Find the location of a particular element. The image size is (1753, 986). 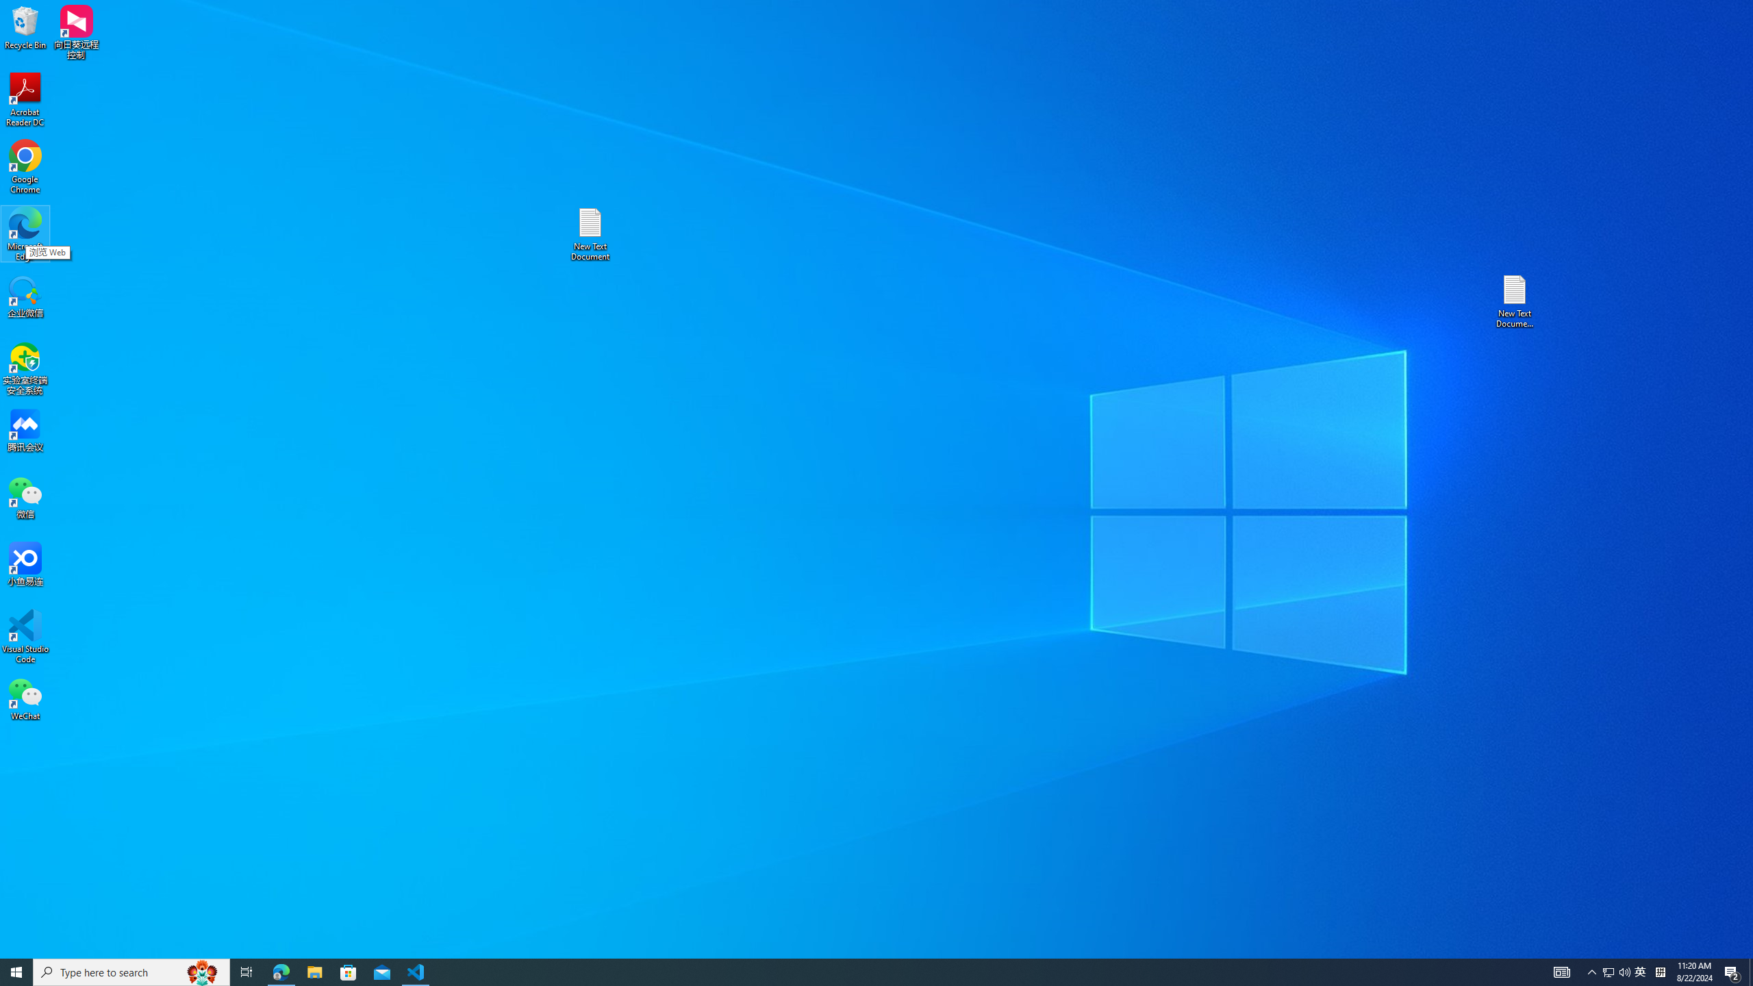

Type here to search is located at coordinates (131, 972).